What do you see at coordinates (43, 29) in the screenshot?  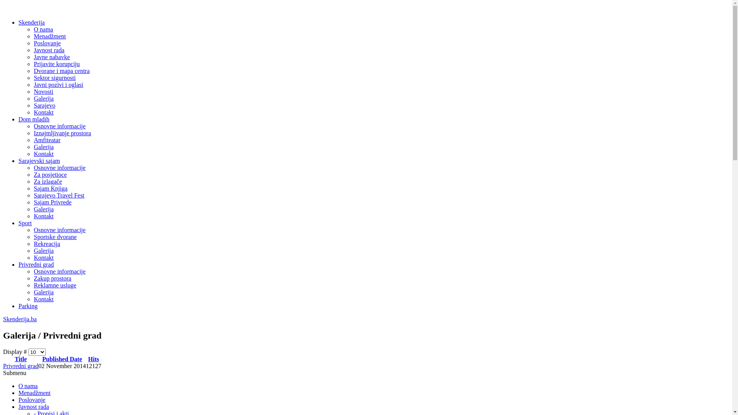 I see `O nama` at bounding box center [43, 29].